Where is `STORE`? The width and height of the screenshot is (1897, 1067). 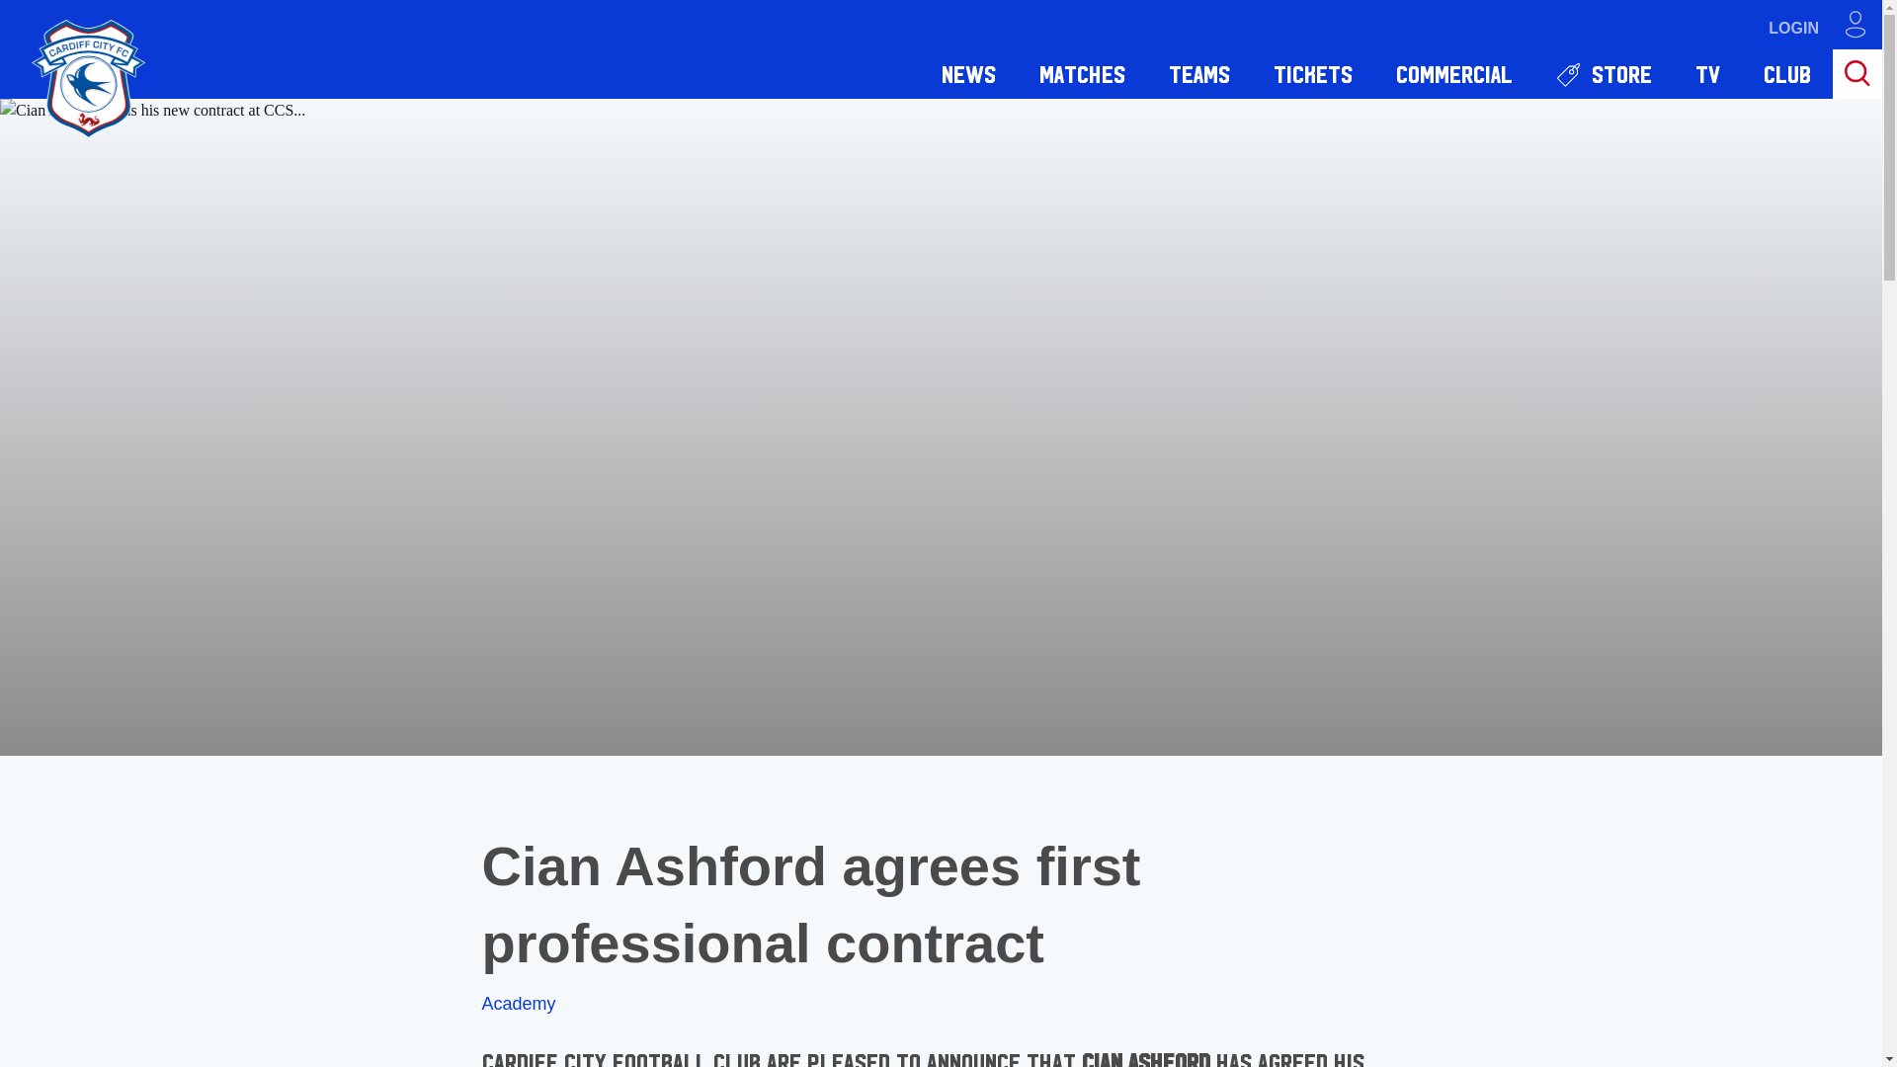
STORE is located at coordinates (1604, 73).